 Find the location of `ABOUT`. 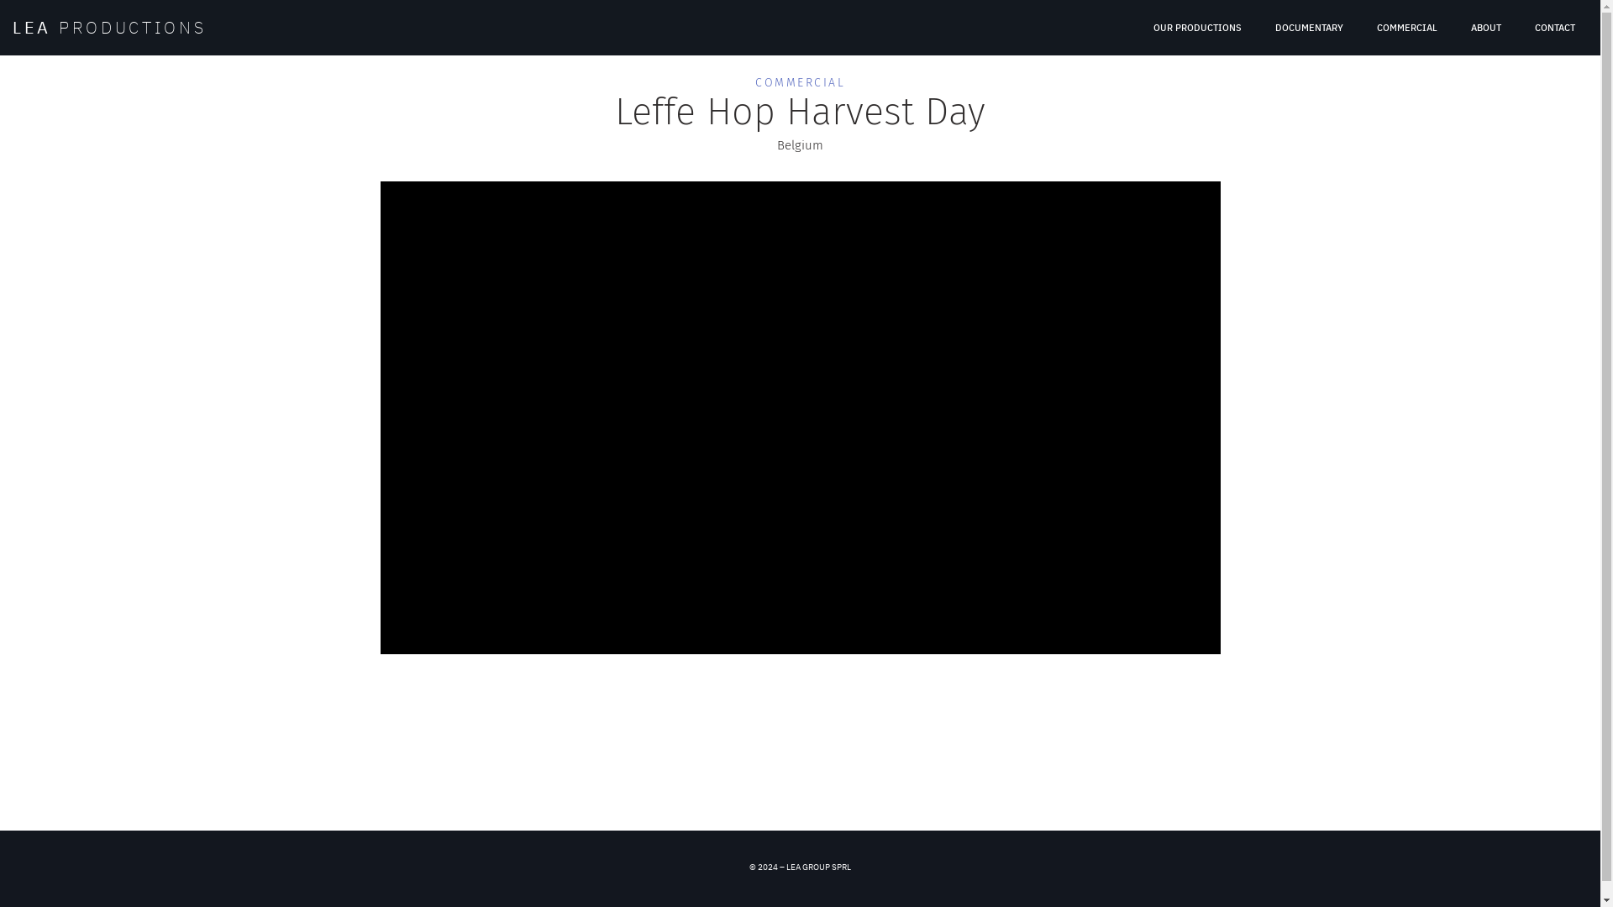

ABOUT is located at coordinates (1486, 28).